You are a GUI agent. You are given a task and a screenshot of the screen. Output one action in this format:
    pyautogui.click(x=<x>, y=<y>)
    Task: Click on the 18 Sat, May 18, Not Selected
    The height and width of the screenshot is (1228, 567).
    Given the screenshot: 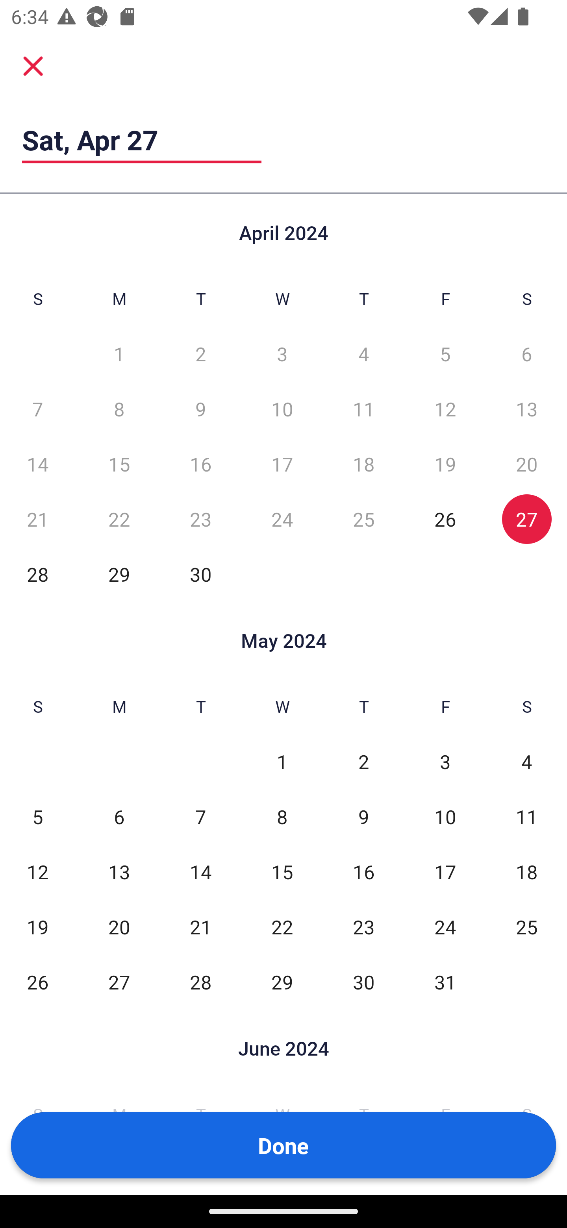 What is the action you would take?
    pyautogui.click(x=527, y=871)
    